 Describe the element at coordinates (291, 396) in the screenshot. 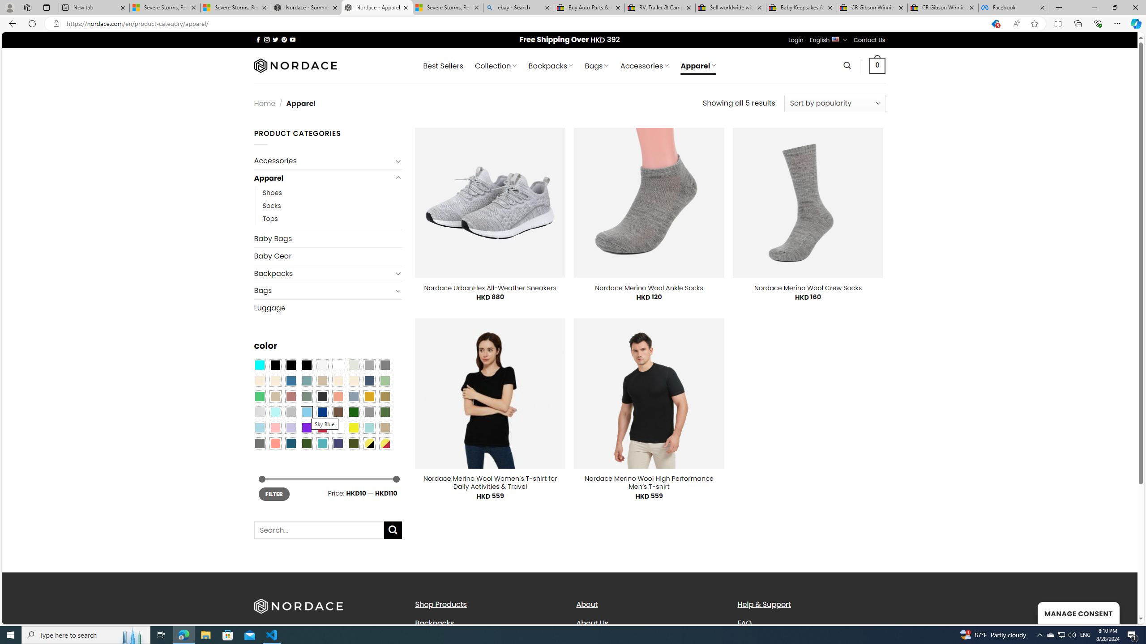

I see `Rose` at that location.